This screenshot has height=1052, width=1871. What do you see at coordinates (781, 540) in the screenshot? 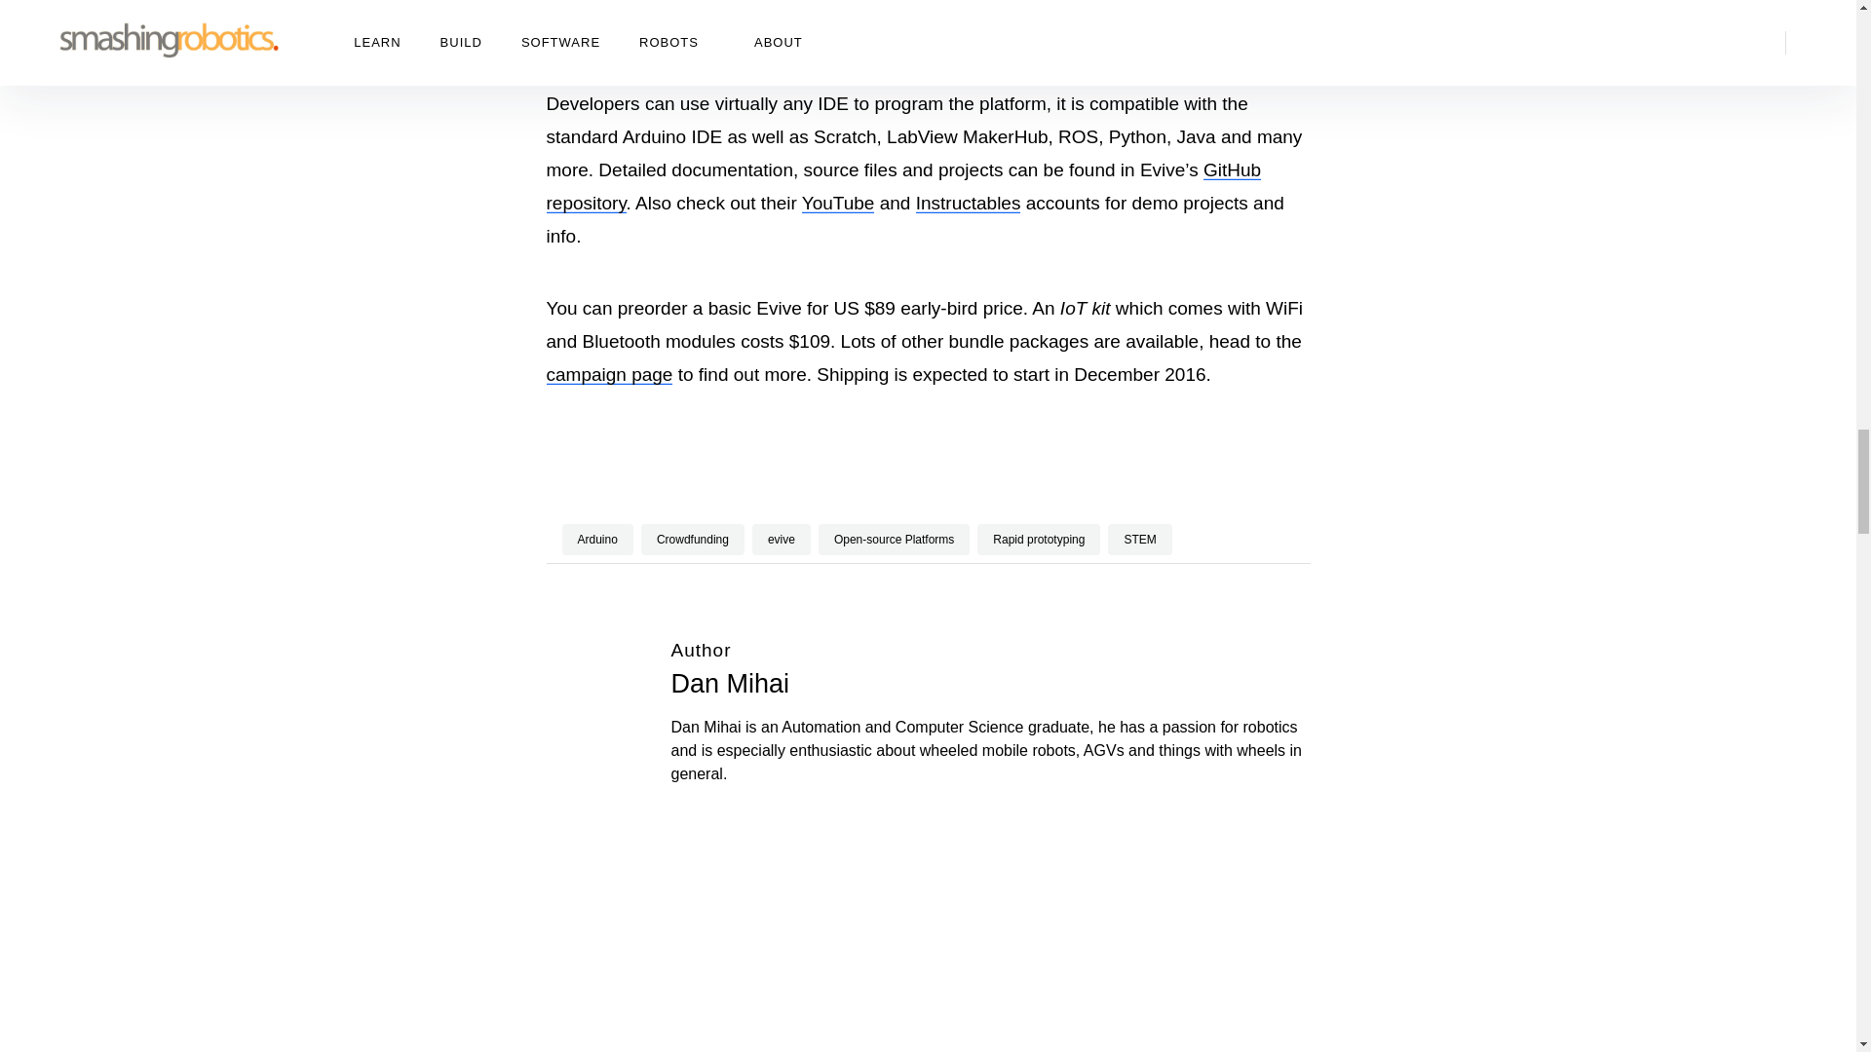
I see `evive` at bounding box center [781, 540].